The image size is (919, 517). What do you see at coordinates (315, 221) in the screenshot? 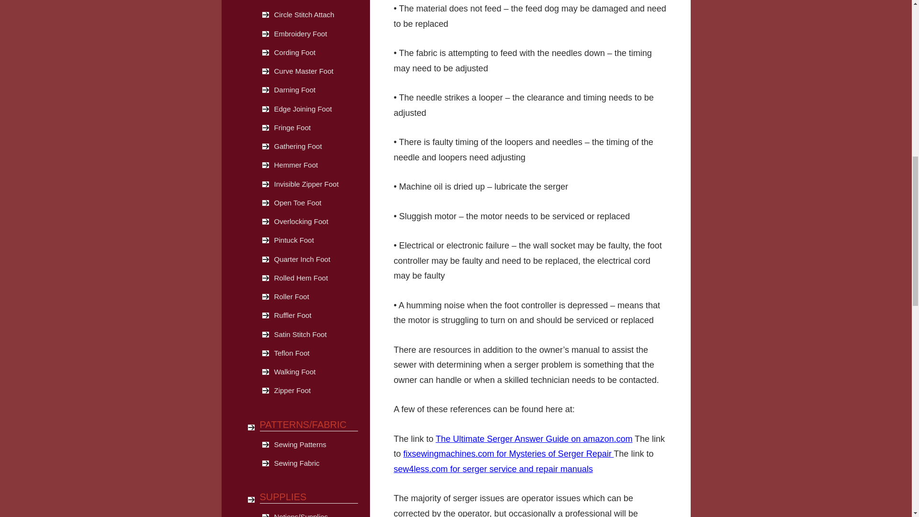
I see `Overlocking Foot` at bounding box center [315, 221].